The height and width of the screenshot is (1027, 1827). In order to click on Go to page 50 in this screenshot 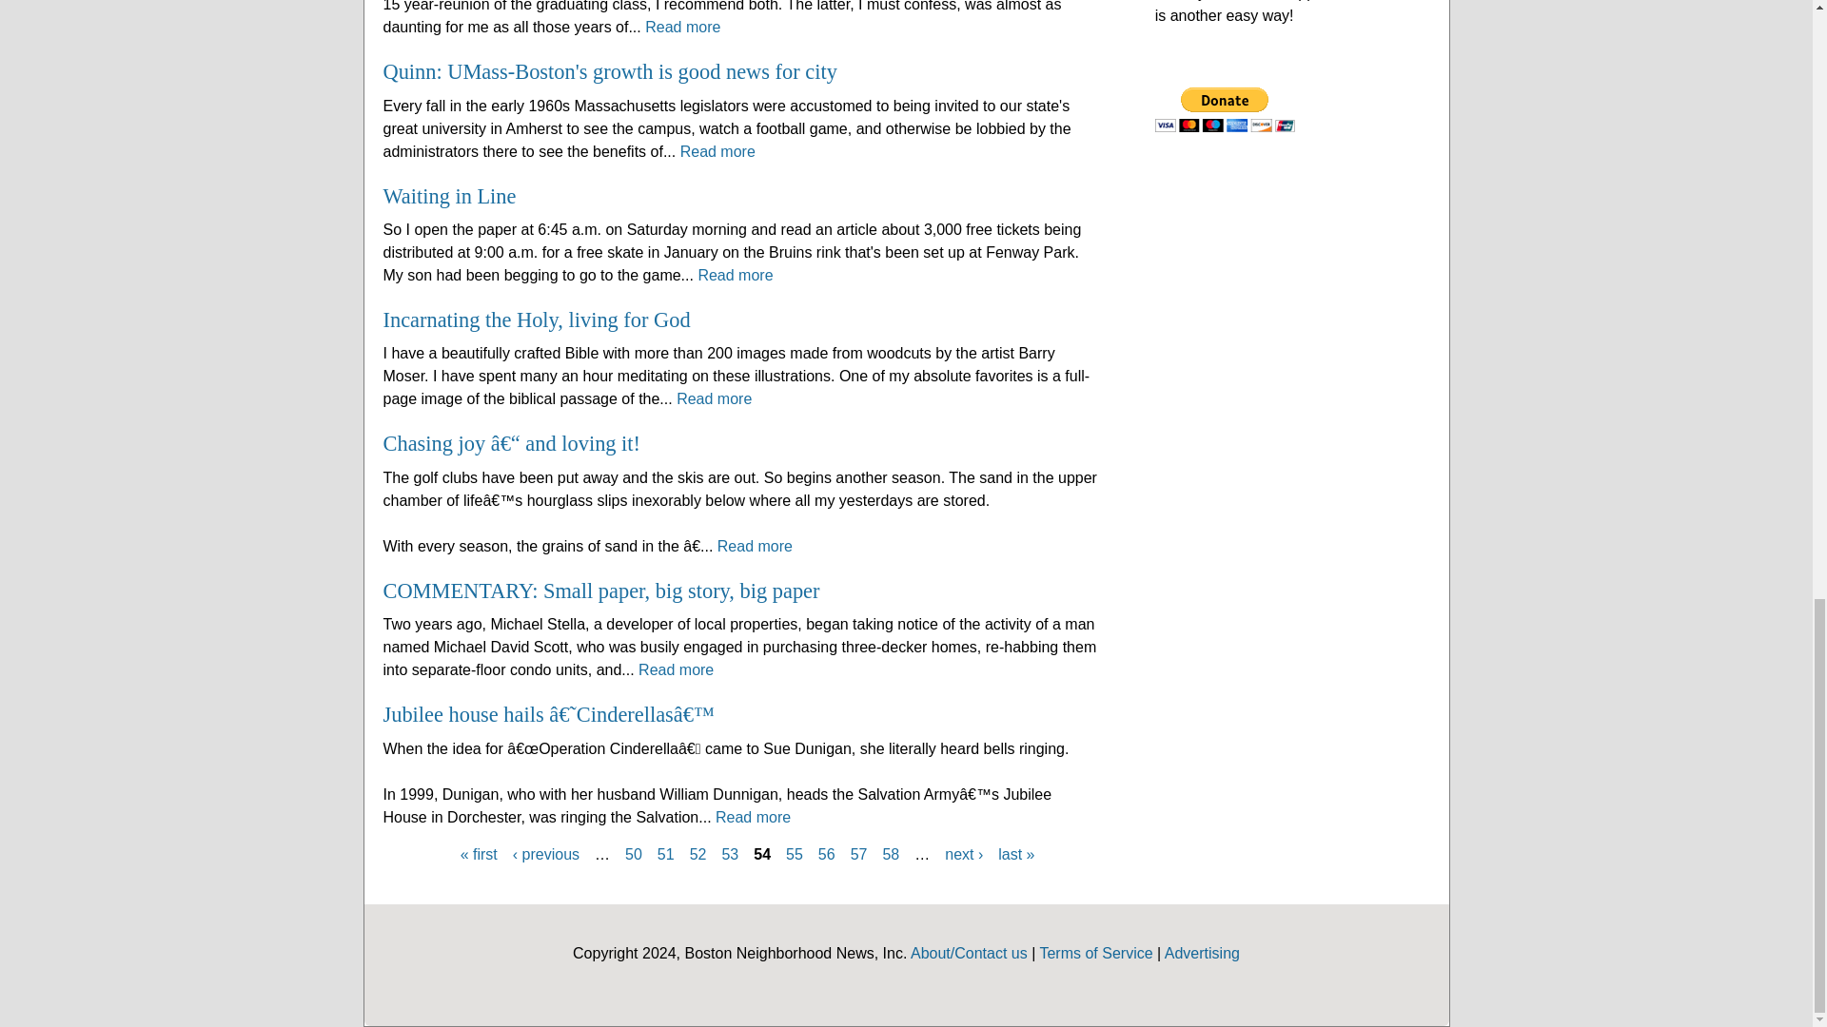, I will do `click(634, 854)`.